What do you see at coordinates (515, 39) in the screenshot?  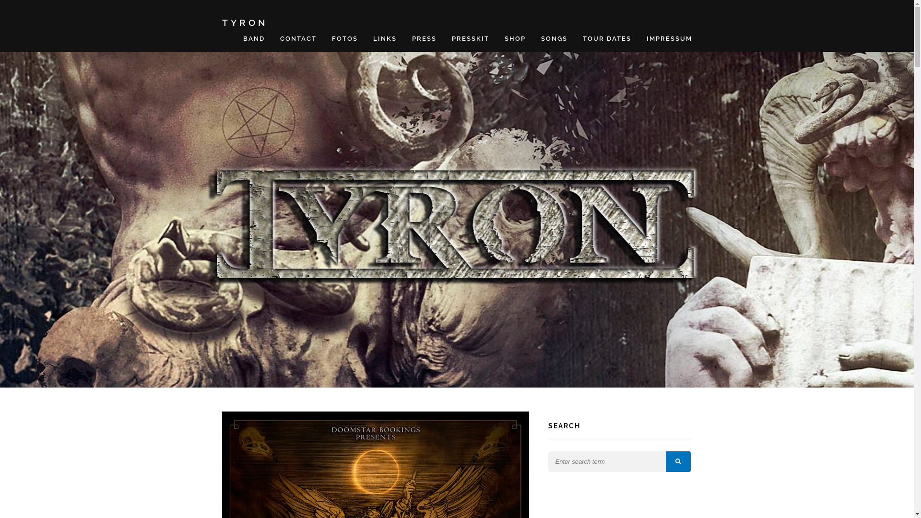 I see `SHOP` at bounding box center [515, 39].